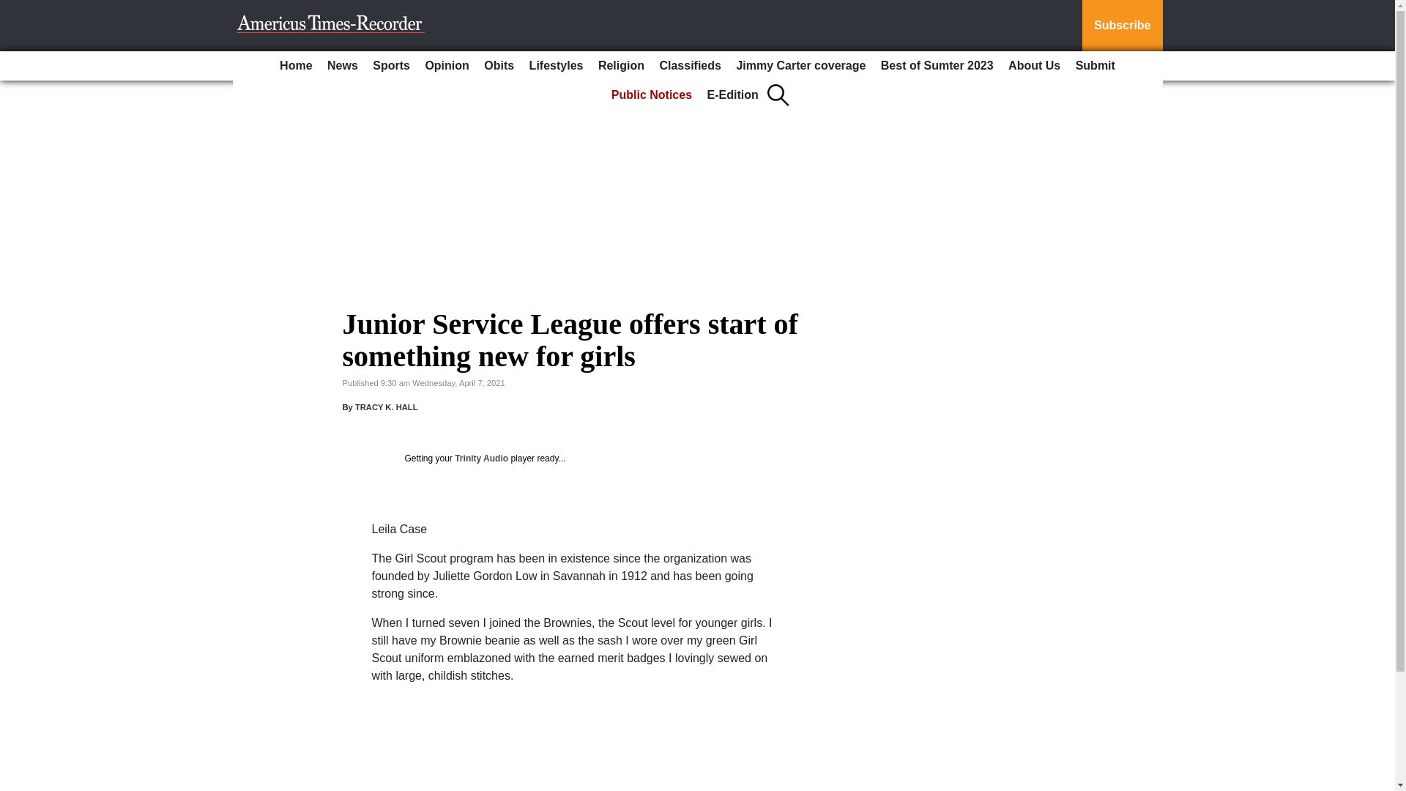 This screenshot has height=791, width=1406. I want to click on News, so click(343, 66).